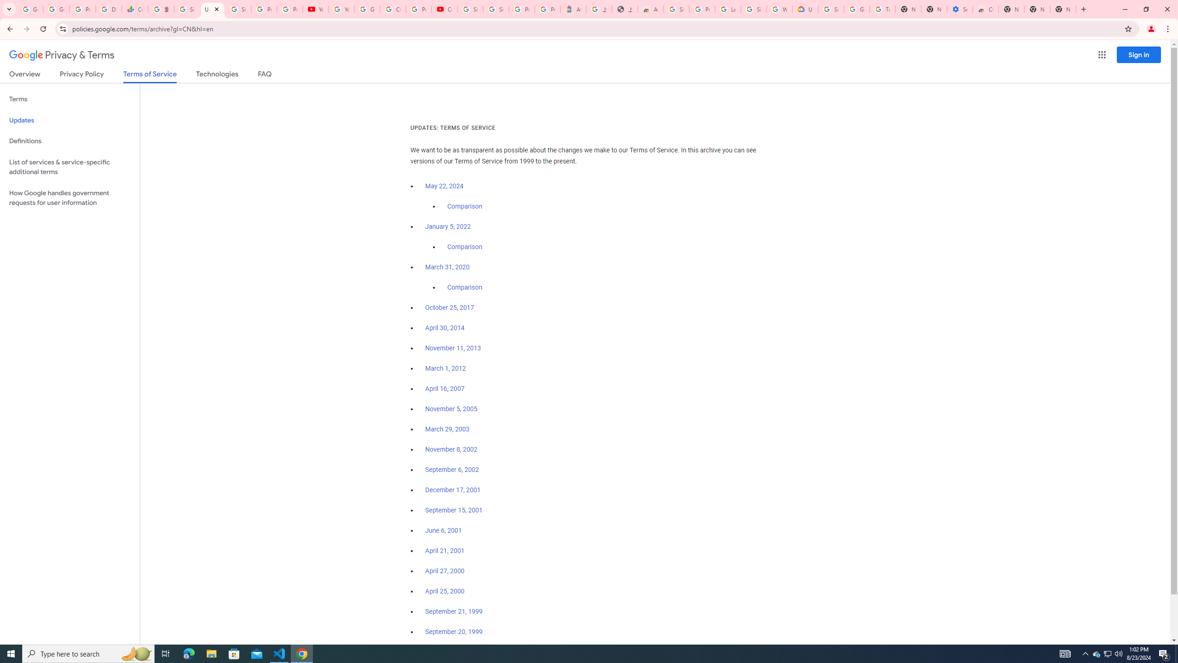 The width and height of the screenshot is (1178, 663). I want to click on March 1, 2012, so click(445, 368).